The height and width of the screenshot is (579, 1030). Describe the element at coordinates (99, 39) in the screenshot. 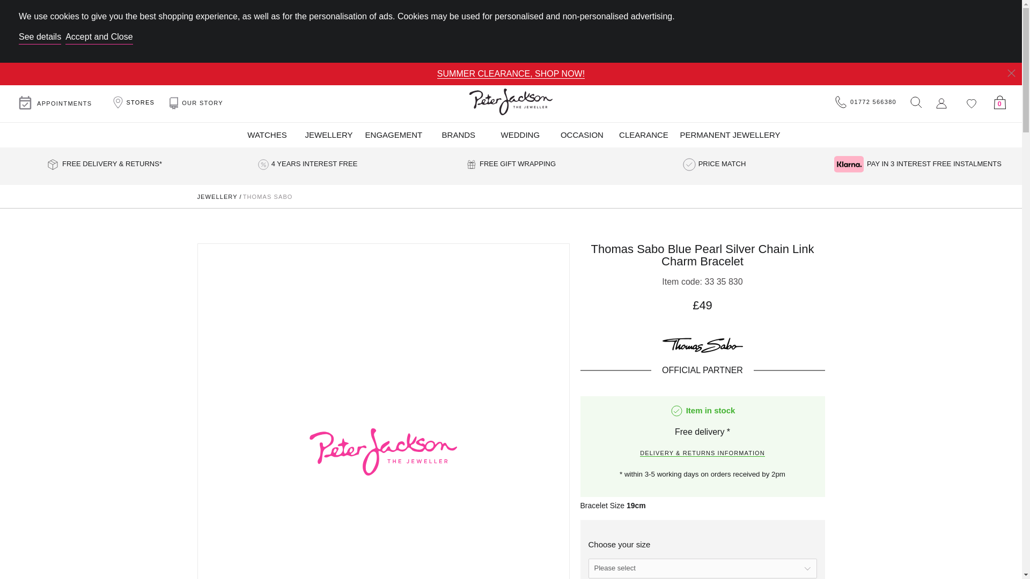

I see `See details` at that location.